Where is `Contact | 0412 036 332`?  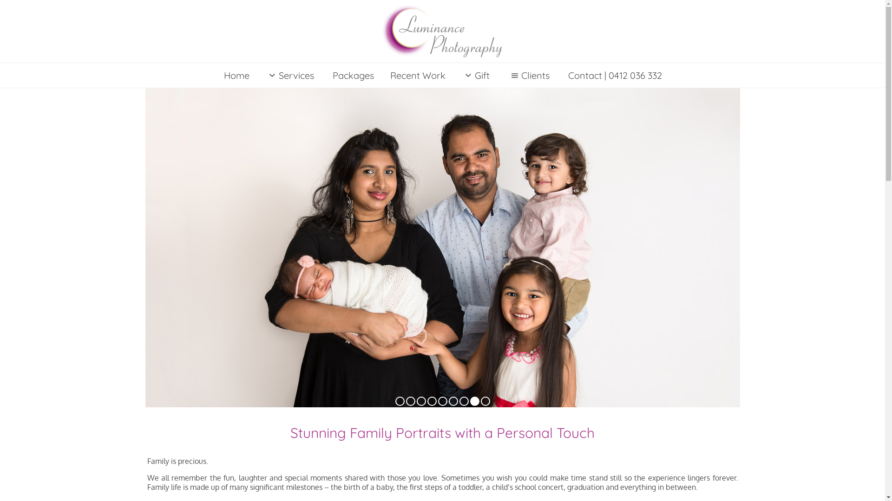
Contact | 0412 036 332 is located at coordinates (615, 75).